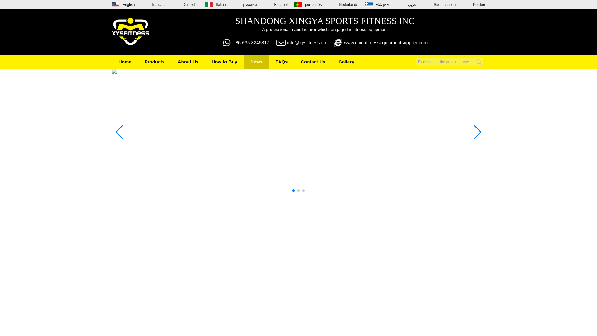 The image size is (597, 336). What do you see at coordinates (439, 5) in the screenshot?
I see `Suomalainen` at bounding box center [439, 5].